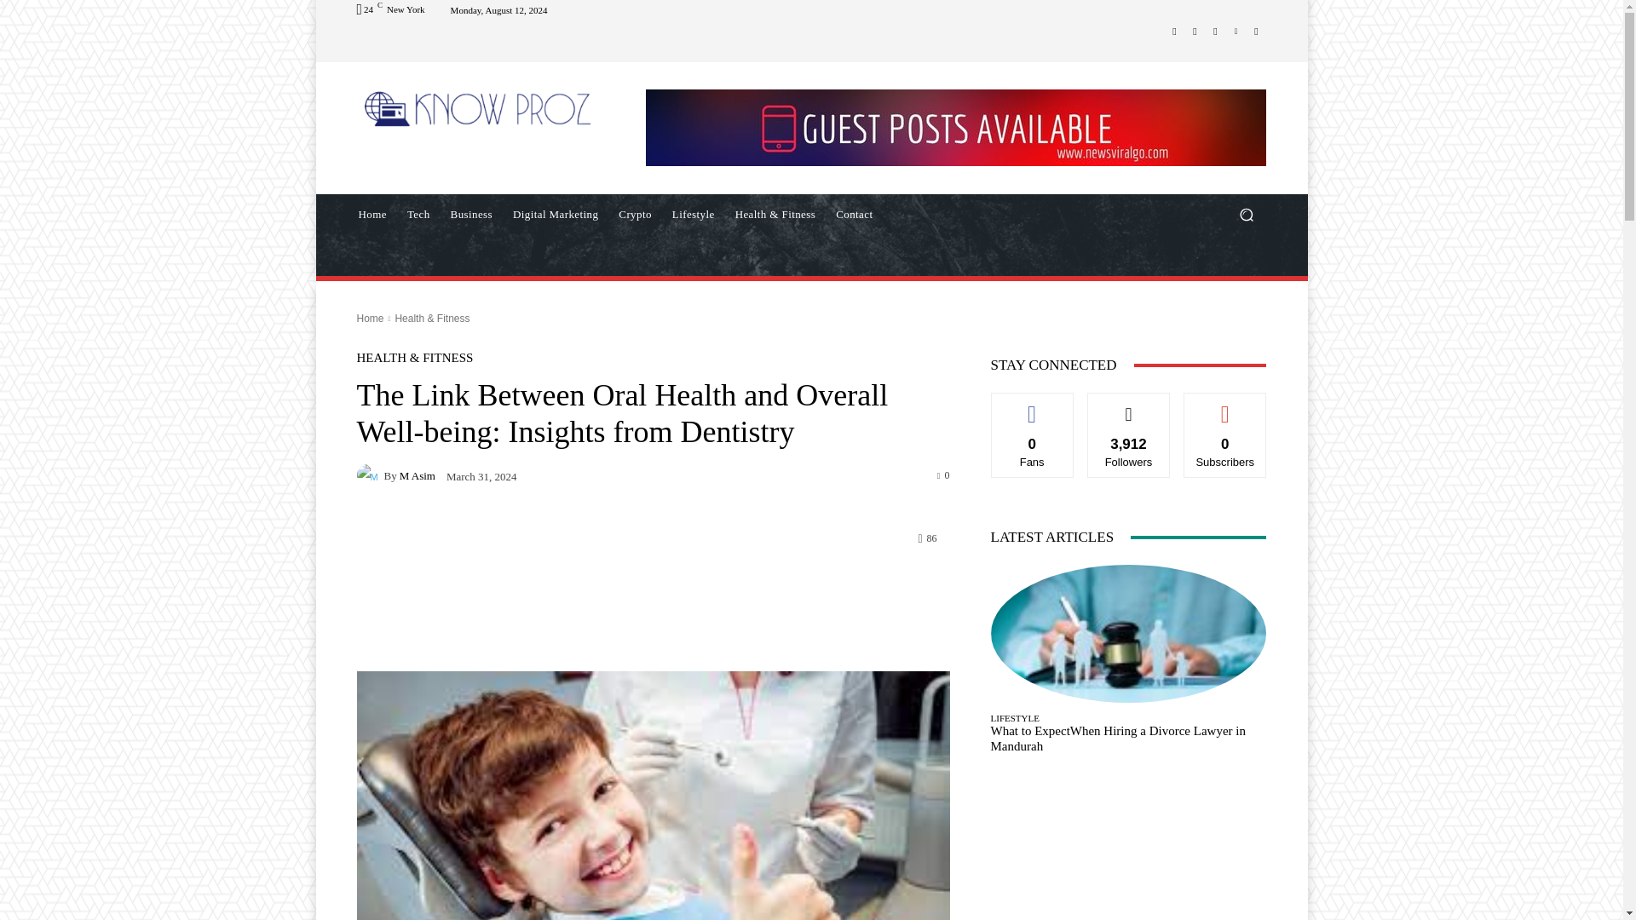 The image size is (1636, 920). I want to click on Home, so click(372, 215).